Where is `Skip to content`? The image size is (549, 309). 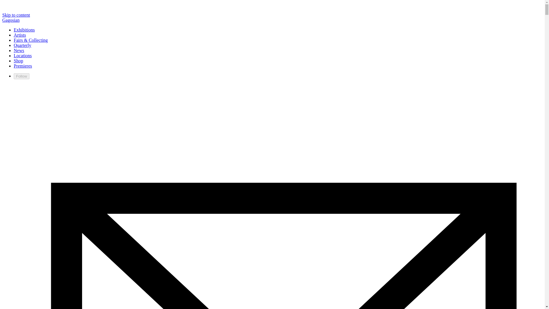 Skip to content is located at coordinates (16, 15).